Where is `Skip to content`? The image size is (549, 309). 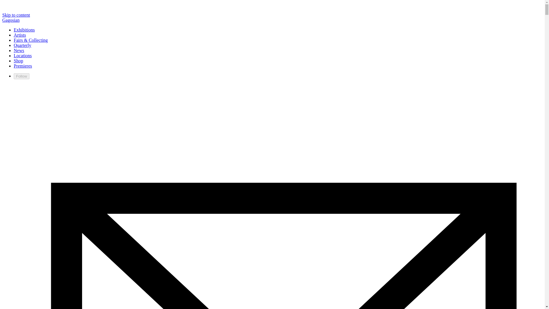 Skip to content is located at coordinates (16, 15).